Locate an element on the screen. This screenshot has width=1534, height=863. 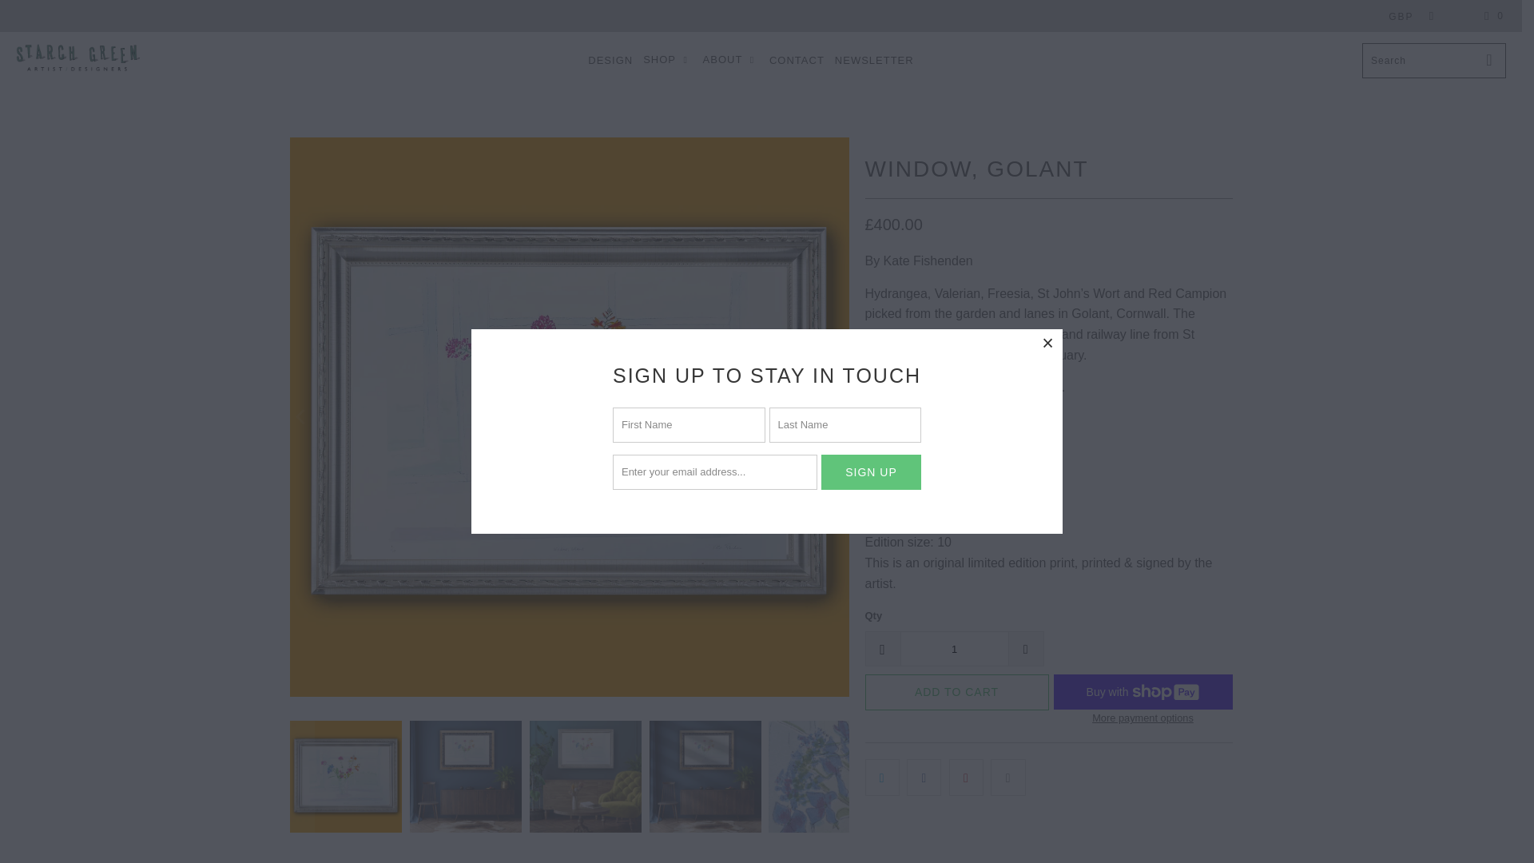
1 is located at coordinates (953, 648).